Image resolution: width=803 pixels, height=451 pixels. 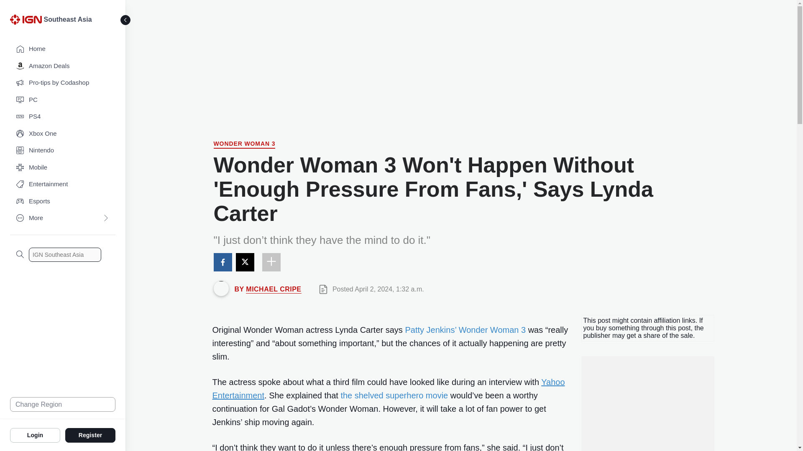 I want to click on Mobile, so click(x=63, y=168).